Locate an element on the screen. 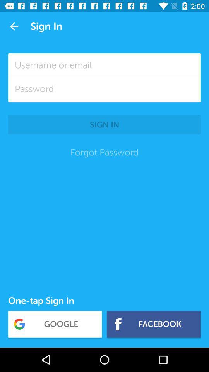  enter username or email is located at coordinates (104, 65).